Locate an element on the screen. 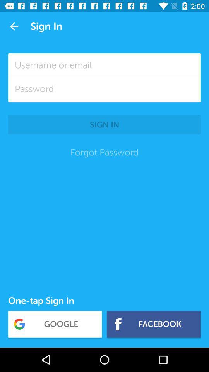  enter username or email is located at coordinates (104, 65).